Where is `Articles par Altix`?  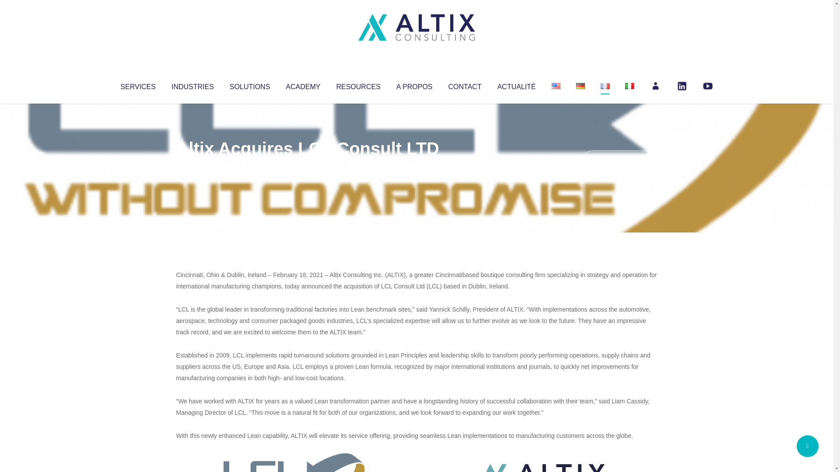
Articles par Altix is located at coordinates (192, 166).